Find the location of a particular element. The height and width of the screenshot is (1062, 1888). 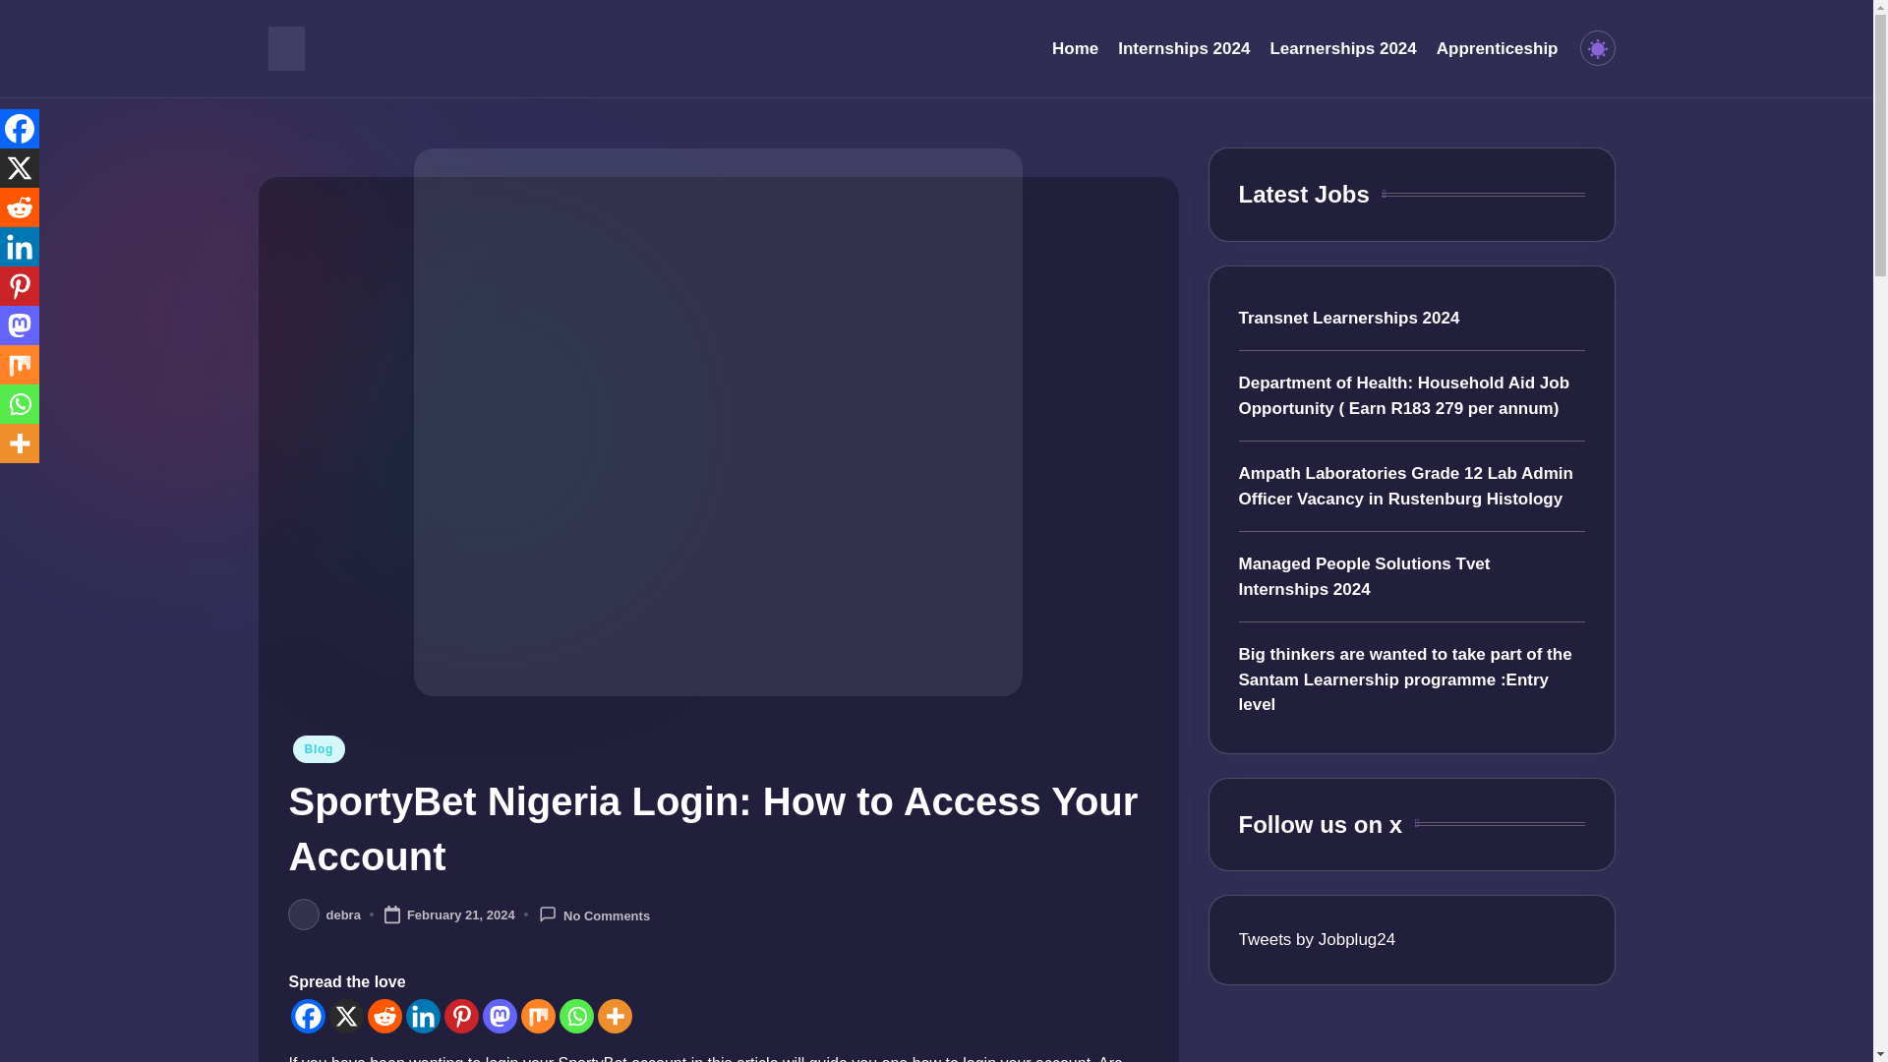

Mastodon is located at coordinates (498, 1016).